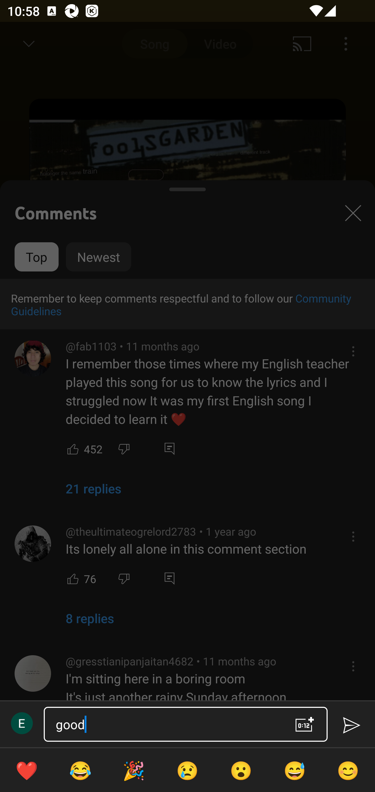 The height and width of the screenshot is (792, 375). What do you see at coordinates (187, 770) in the screenshot?
I see `😢` at bounding box center [187, 770].